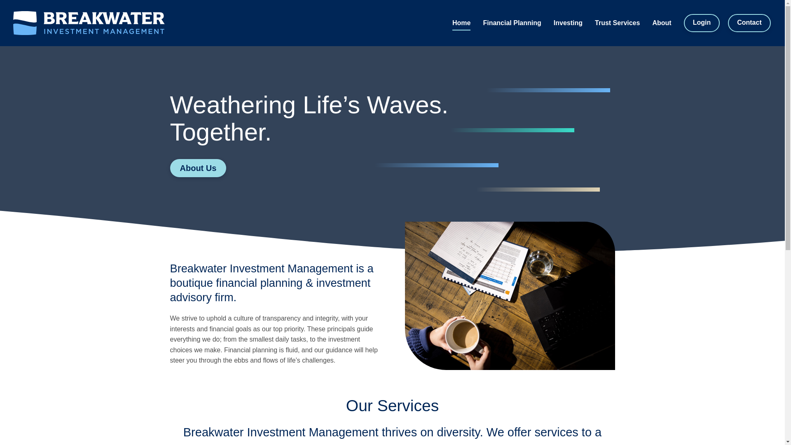  What do you see at coordinates (198, 168) in the screenshot?
I see `About Us` at bounding box center [198, 168].